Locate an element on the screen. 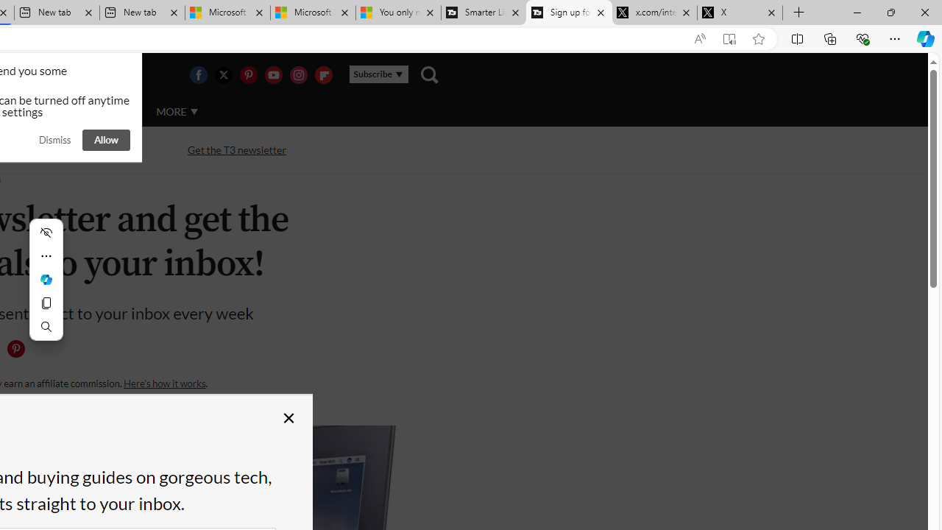  Browser essentials is located at coordinates (863, 38).